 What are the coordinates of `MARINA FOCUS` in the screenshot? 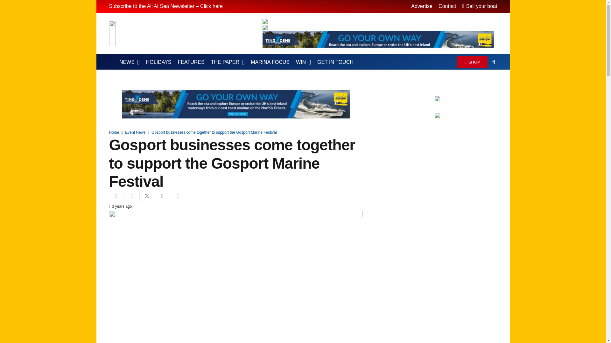 It's located at (270, 62).